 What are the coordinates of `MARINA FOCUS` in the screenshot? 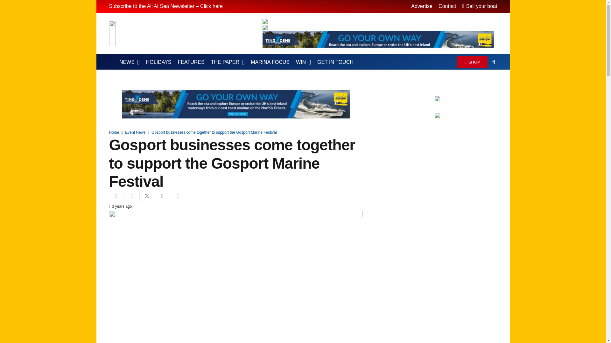 It's located at (270, 62).